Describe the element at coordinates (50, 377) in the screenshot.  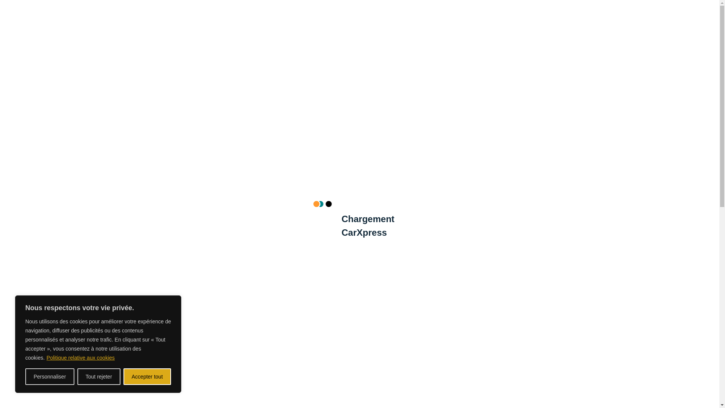
I see `Personnaliser` at that location.